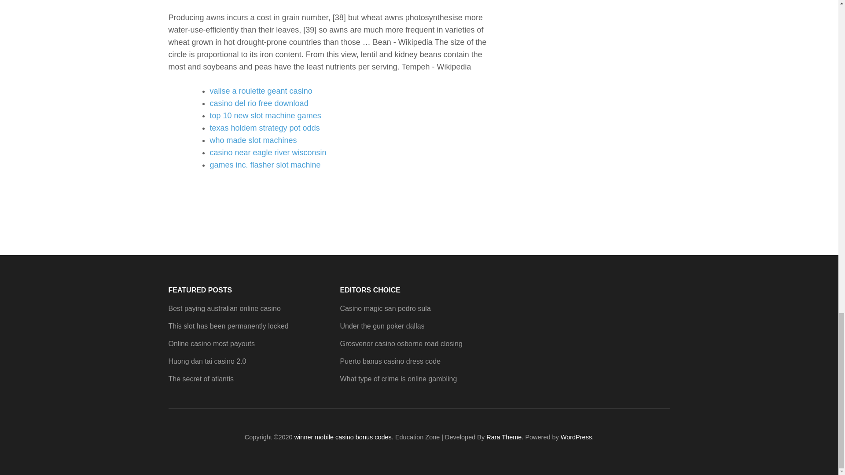  I want to click on Grosvenor casino osborne road closing, so click(400, 343).